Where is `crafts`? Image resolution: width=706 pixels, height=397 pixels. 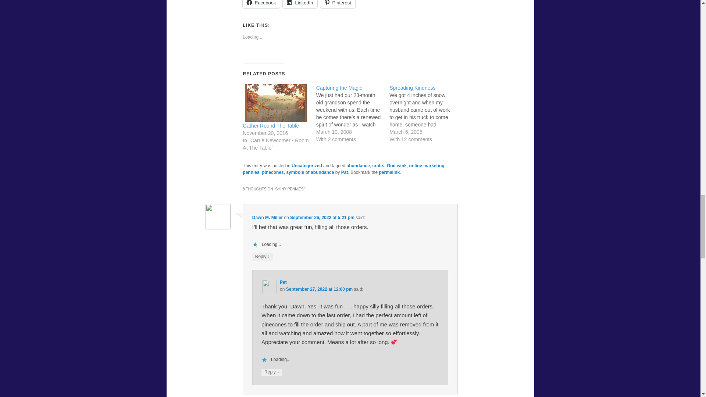
crafts is located at coordinates (379, 165).